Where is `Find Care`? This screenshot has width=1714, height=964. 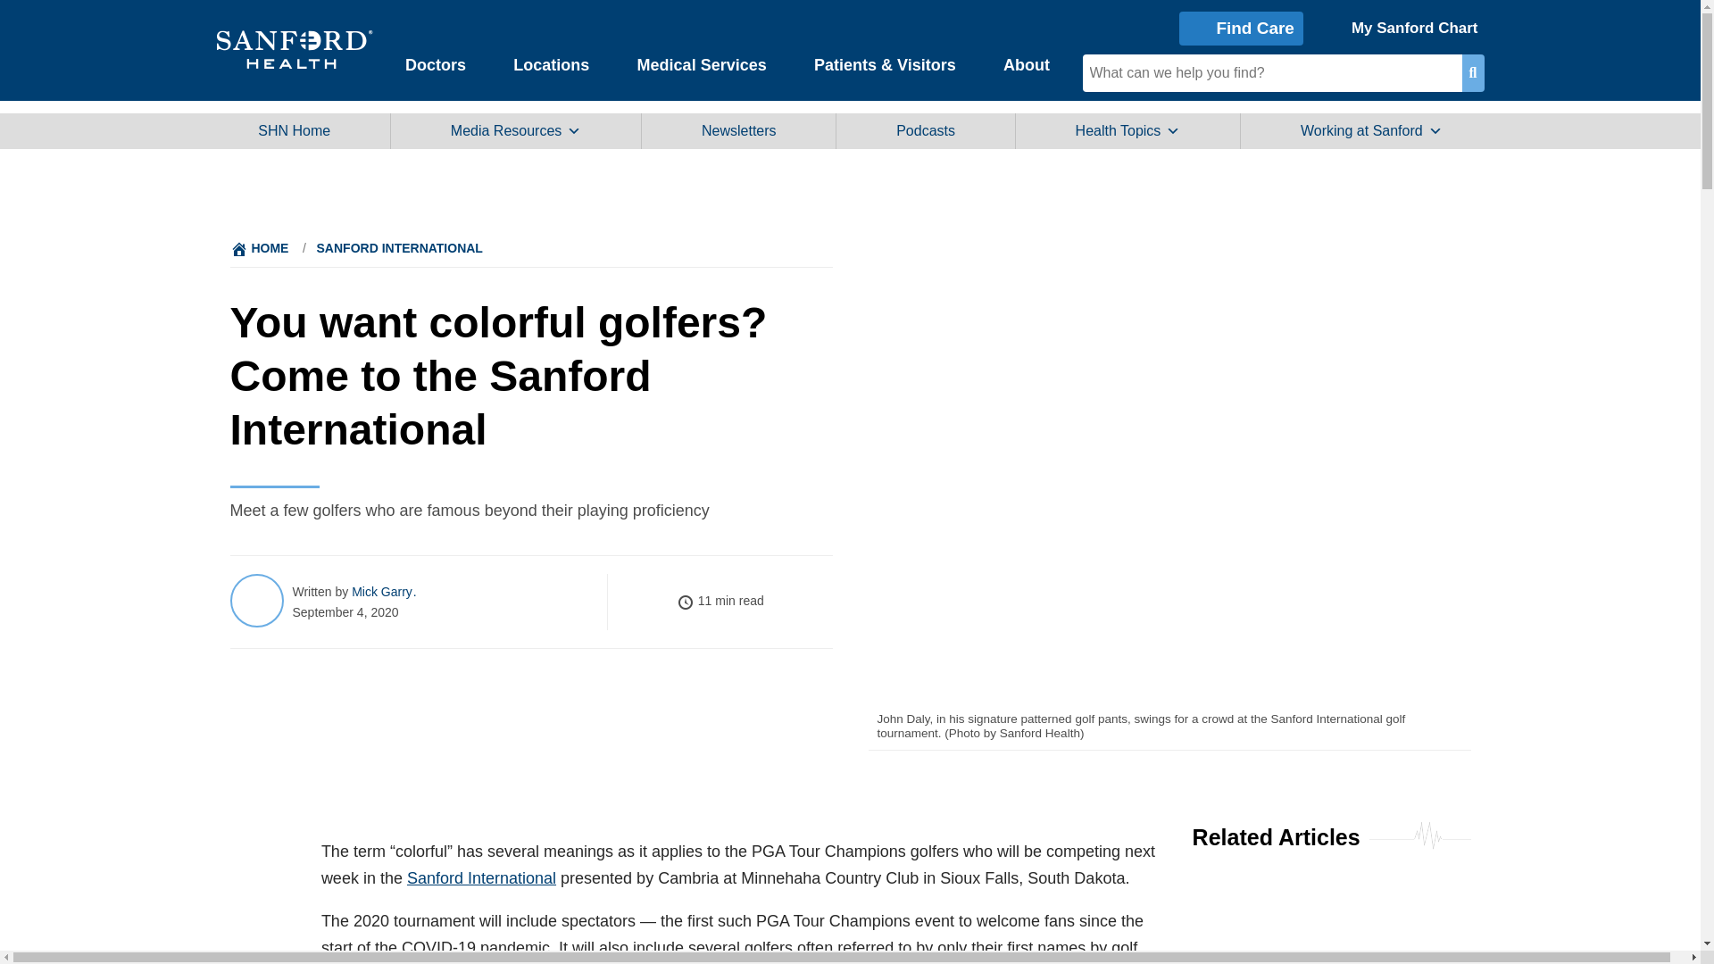 Find Care is located at coordinates (1241, 27).